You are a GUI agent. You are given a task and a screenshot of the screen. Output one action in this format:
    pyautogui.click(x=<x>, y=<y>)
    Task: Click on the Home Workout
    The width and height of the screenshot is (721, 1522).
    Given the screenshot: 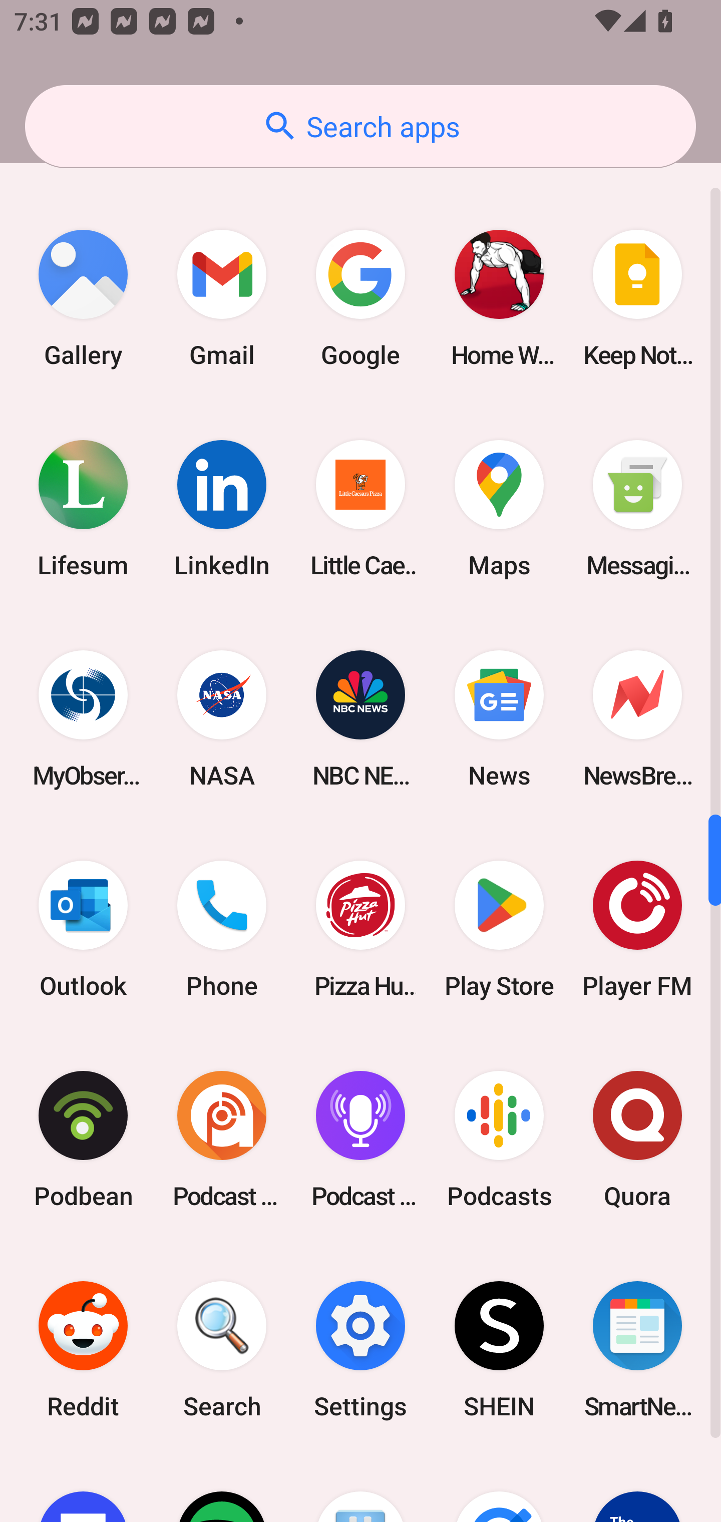 What is the action you would take?
    pyautogui.click(x=499, y=298)
    